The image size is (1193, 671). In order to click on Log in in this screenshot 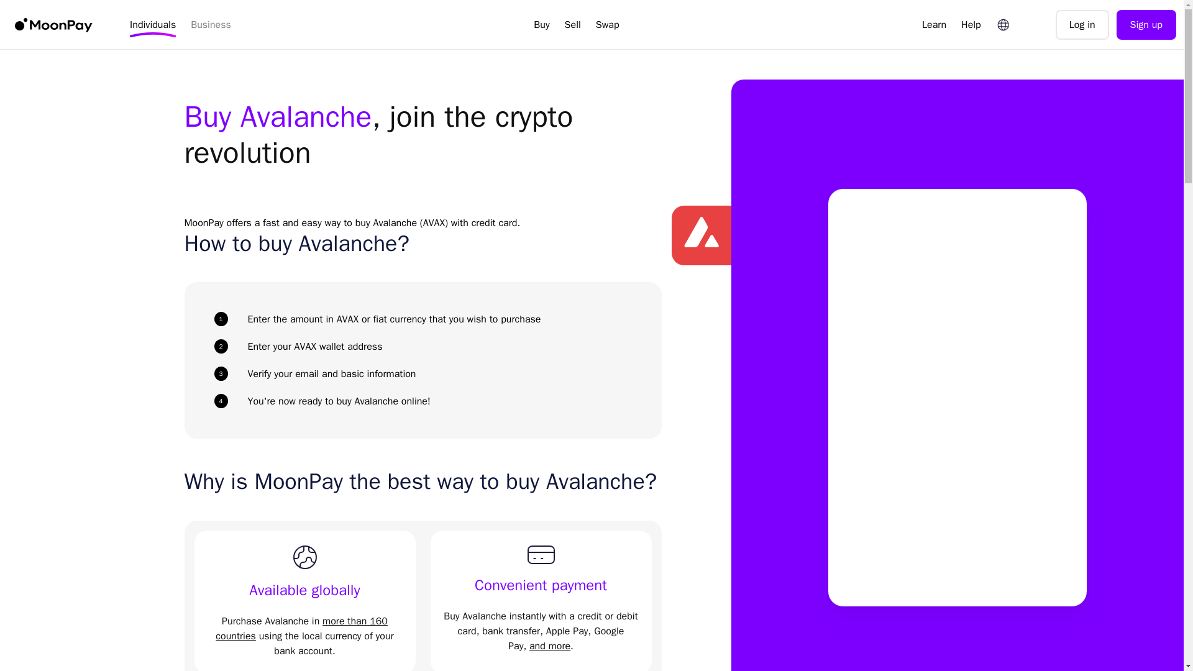, I will do `click(1082, 25)`.